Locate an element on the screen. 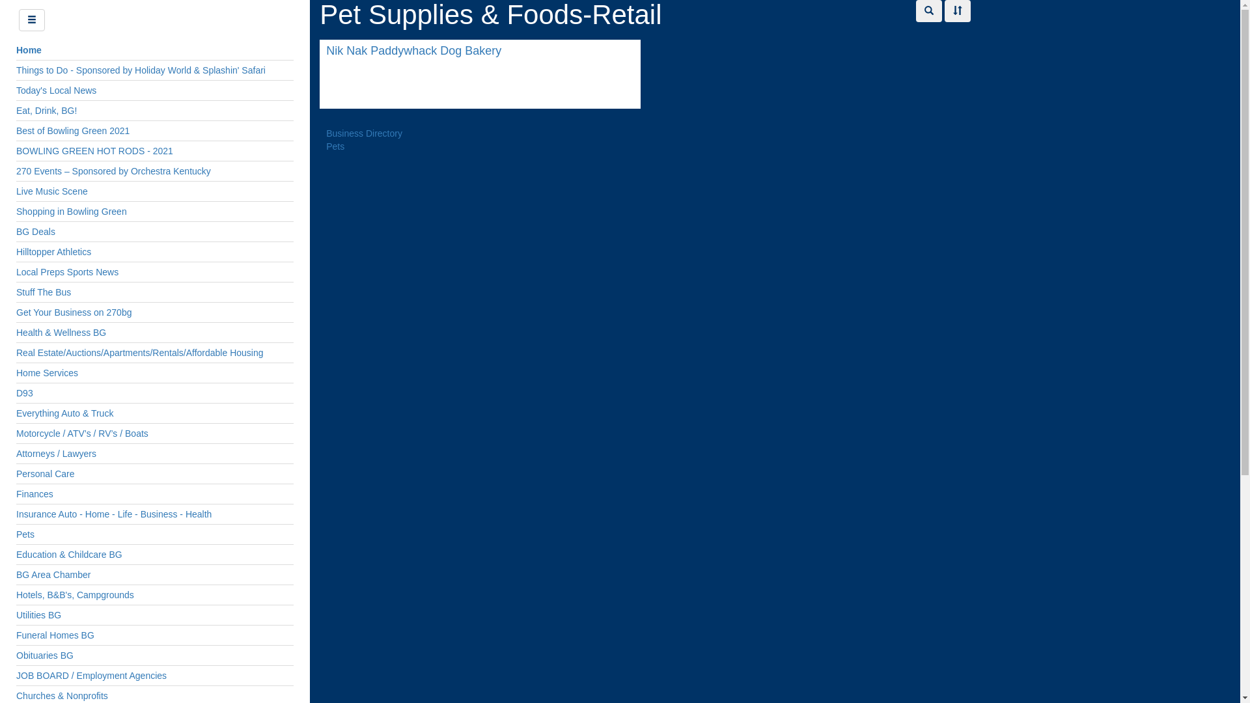 The width and height of the screenshot is (1250, 703). Business Directory is located at coordinates (365, 133).